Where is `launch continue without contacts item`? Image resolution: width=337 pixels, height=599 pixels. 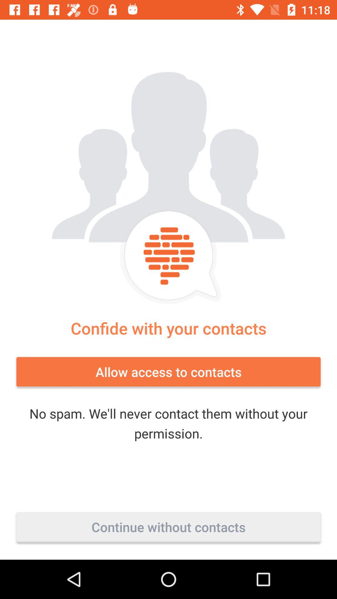
launch continue without contacts item is located at coordinates (168, 527).